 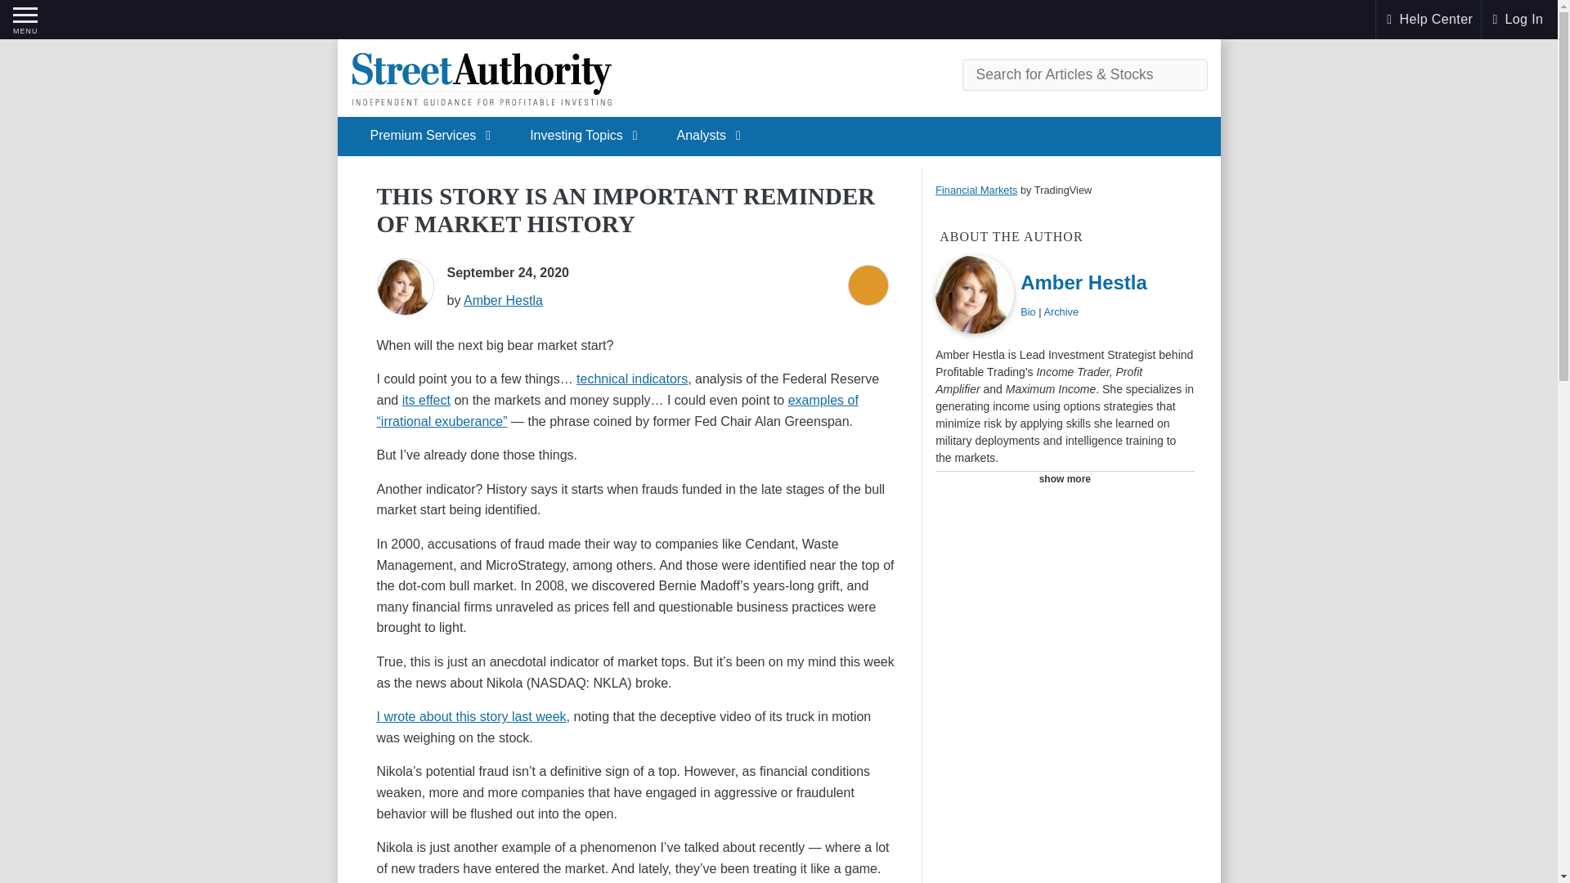 I want to click on Street Authority, so click(x=481, y=78).